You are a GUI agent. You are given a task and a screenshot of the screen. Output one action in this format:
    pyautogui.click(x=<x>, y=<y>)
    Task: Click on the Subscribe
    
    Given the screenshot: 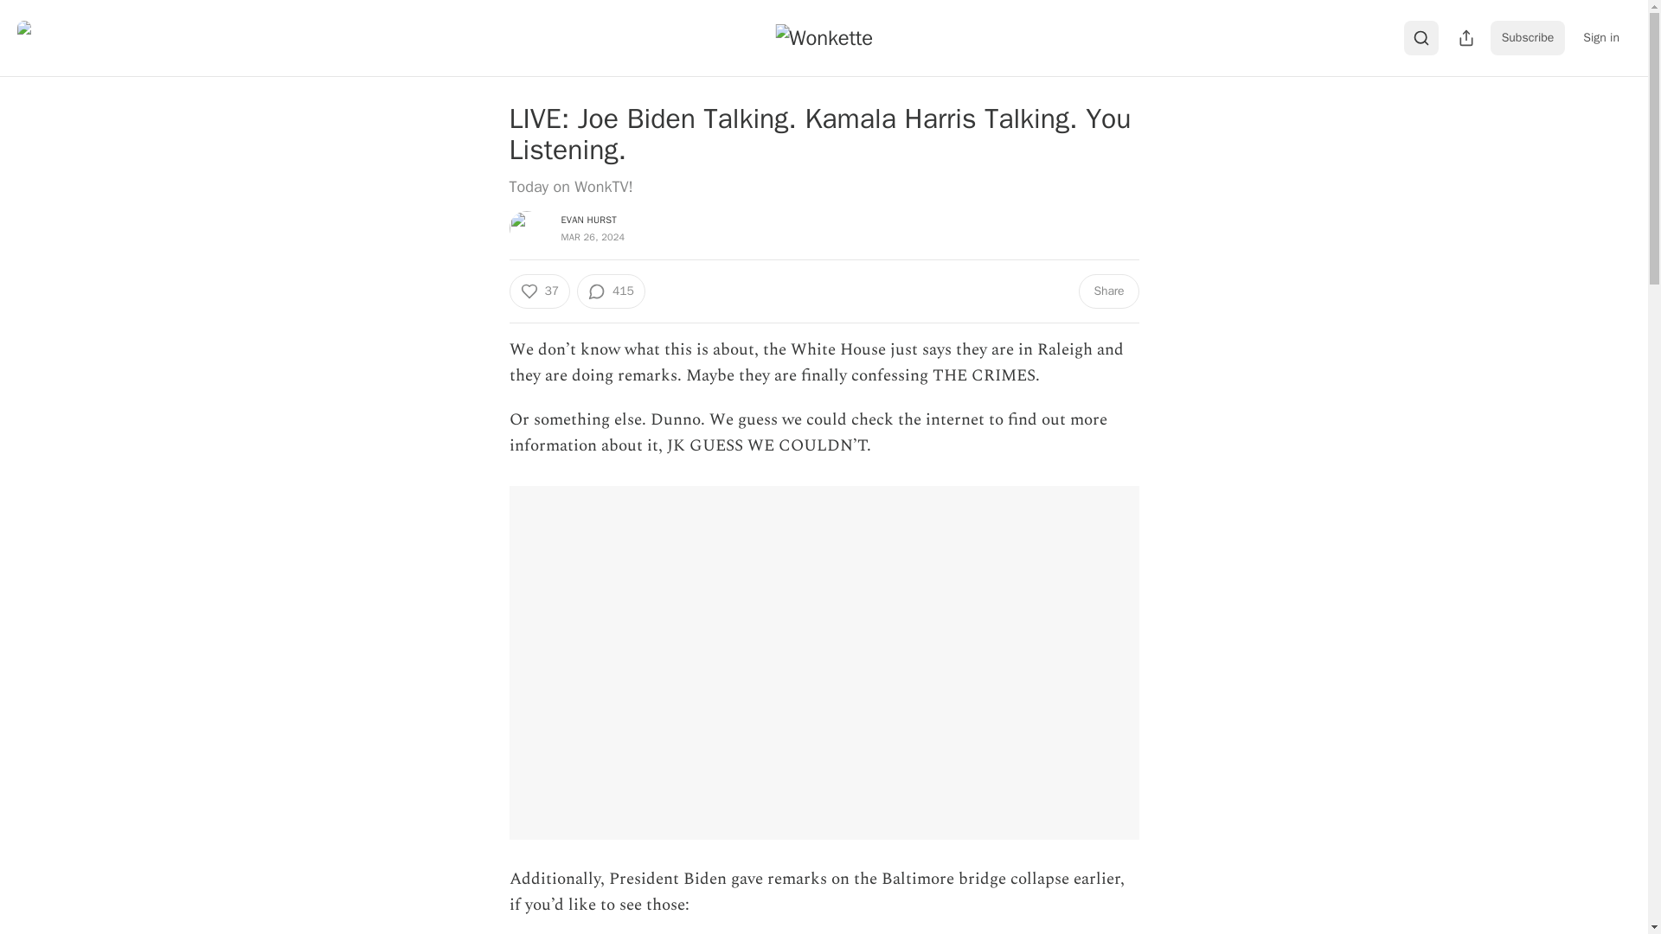 What is the action you would take?
    pyautogui.click(x=1528, y=37)
    